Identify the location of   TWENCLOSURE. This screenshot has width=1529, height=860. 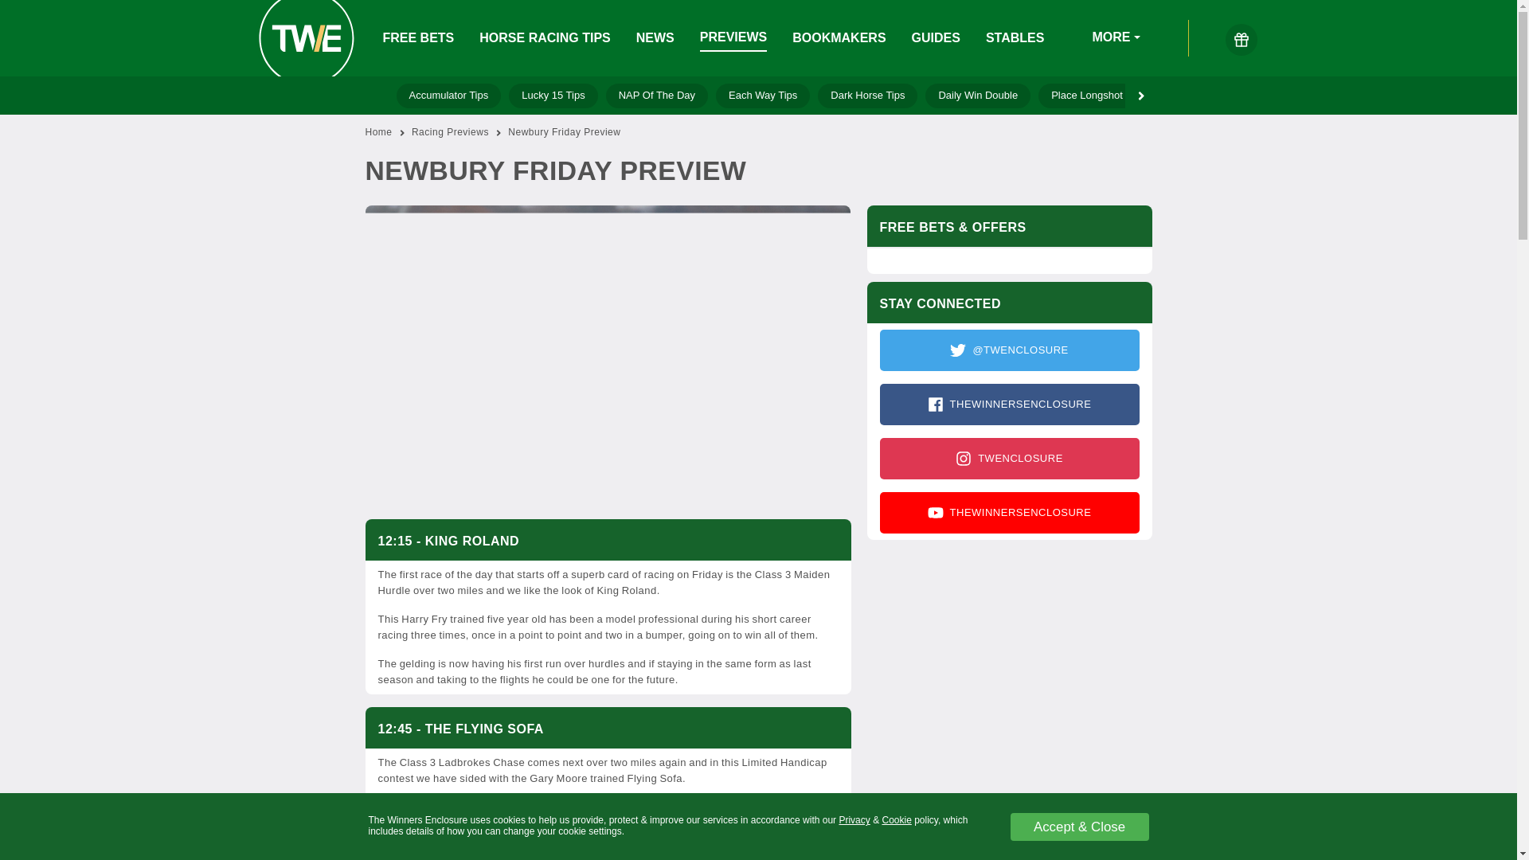
(1009, 458).